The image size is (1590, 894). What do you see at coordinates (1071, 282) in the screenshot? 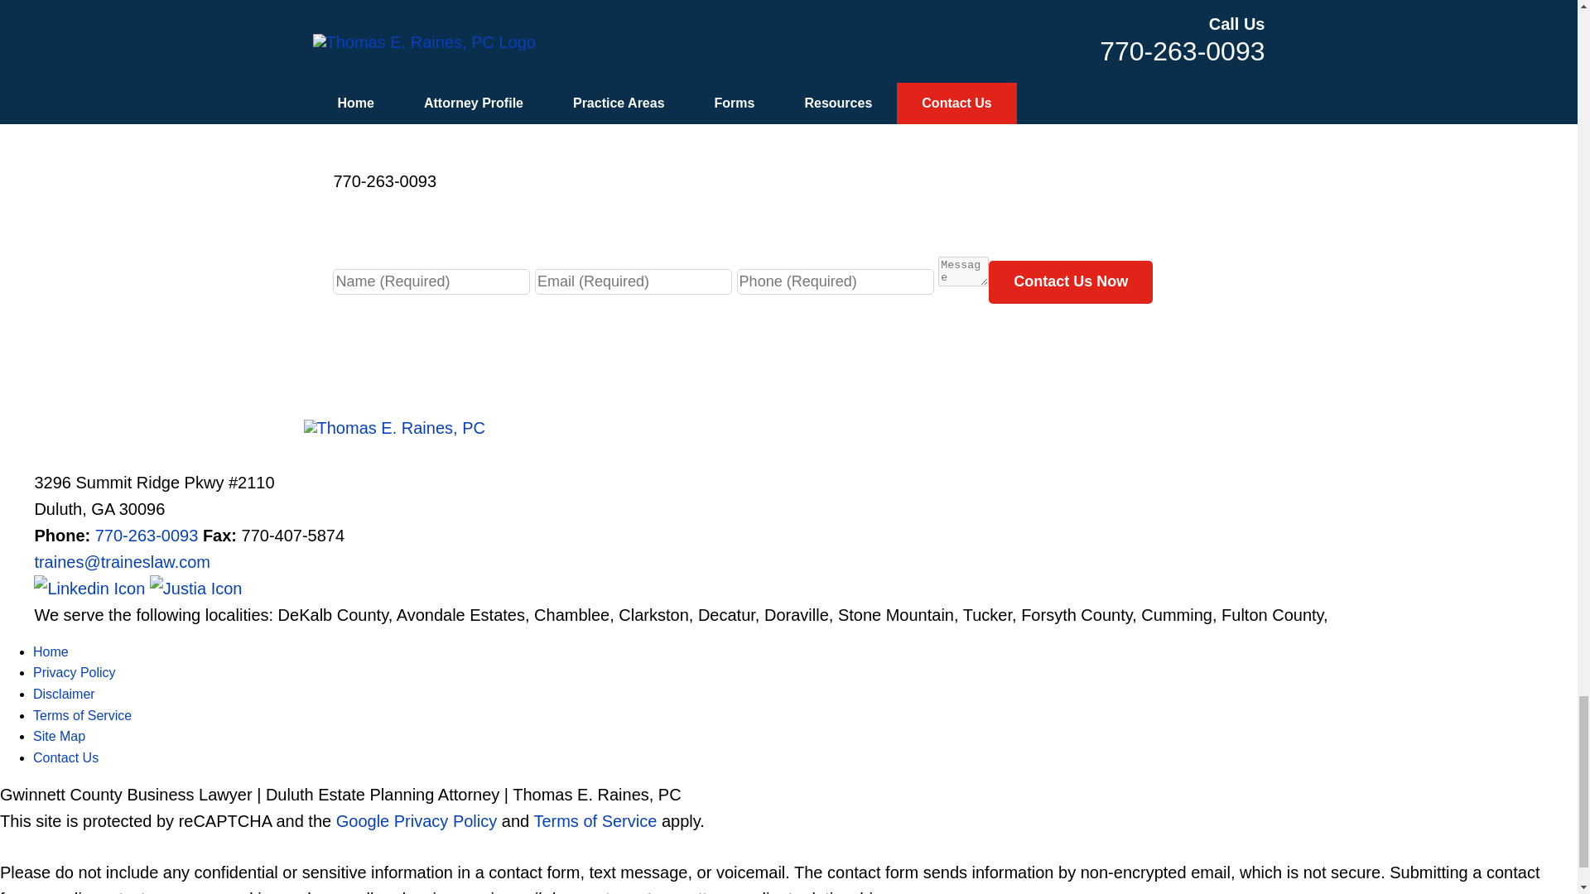
I see `Contact Us Now` at bounding box center [1071, 282].